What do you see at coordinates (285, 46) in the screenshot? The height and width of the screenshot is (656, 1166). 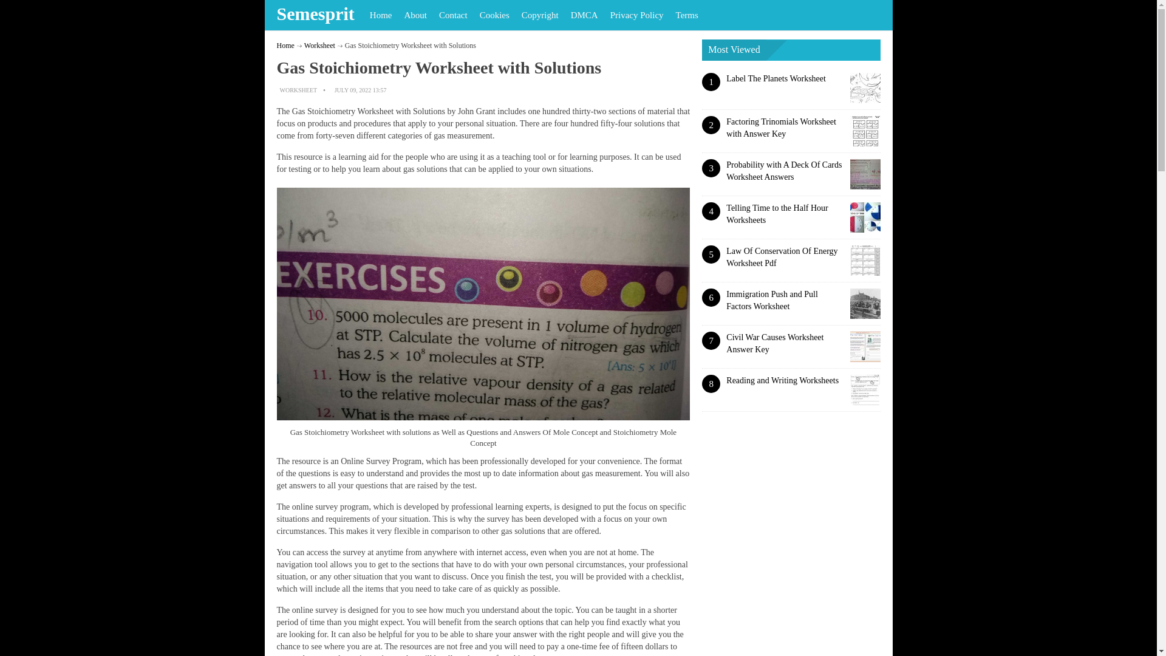 I see `Home` at bounding box center [285, 46].